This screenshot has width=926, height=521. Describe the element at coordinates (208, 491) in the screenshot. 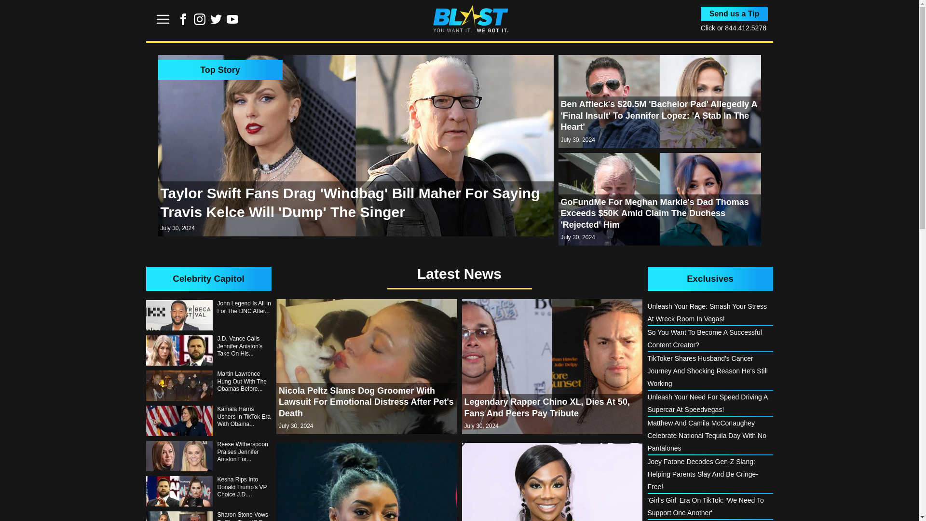

I see `Kesha Rips Into Donald Trump's VP Choice J.D....` at that location.